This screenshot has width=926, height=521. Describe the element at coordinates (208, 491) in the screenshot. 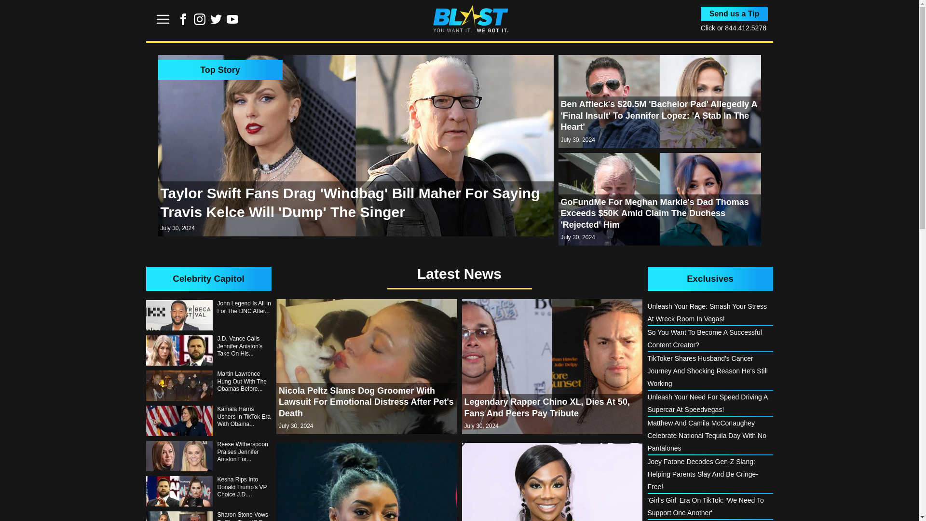

I see `Kesha Rips Into Donald Trump's VP Choice J.D....` at that location.